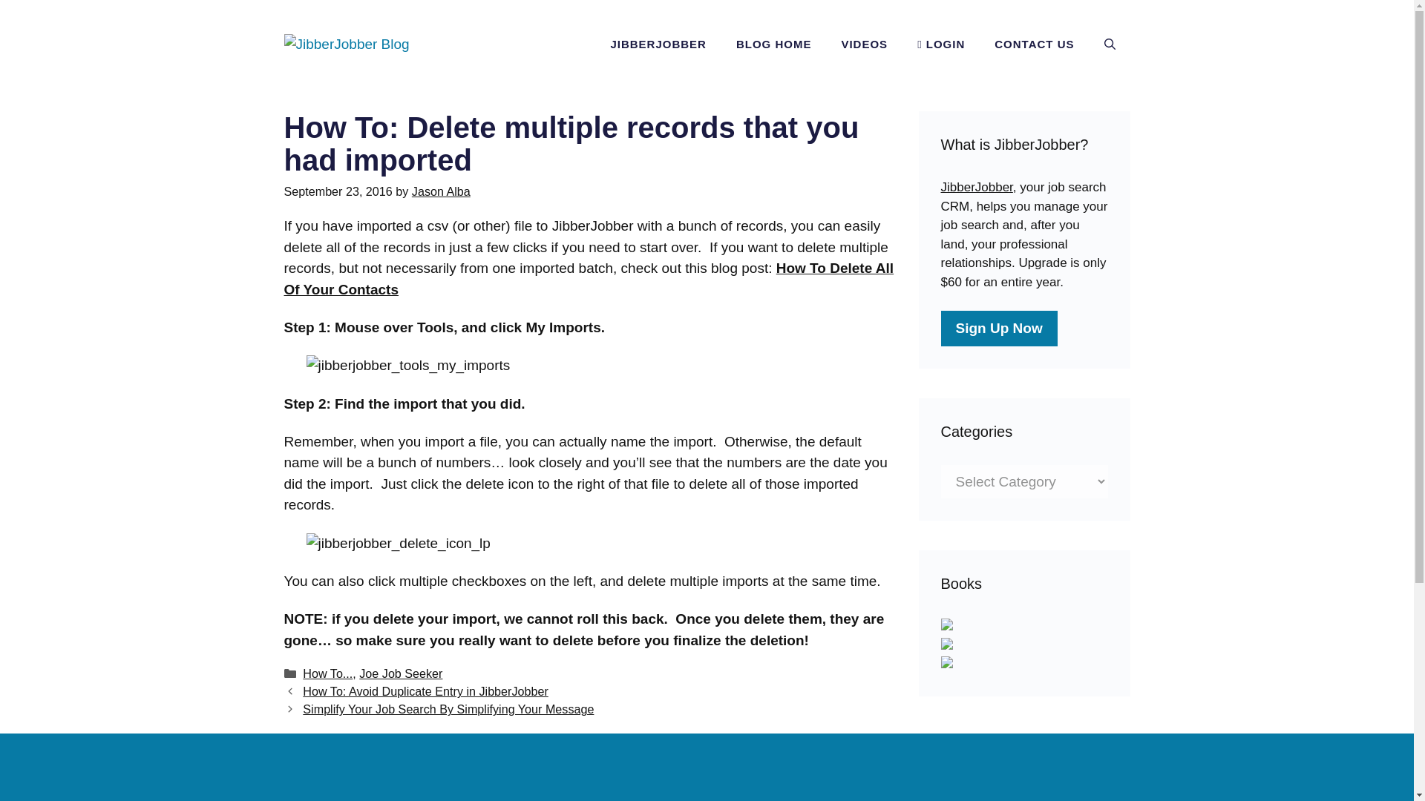 Image resolution: width=1425 pixels, height=801 pixels. Describe the element at coordinates (425, 691) in the screenshot. I see `Previous` at that location.